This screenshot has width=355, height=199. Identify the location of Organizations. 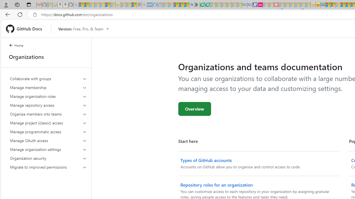
(46, 57).